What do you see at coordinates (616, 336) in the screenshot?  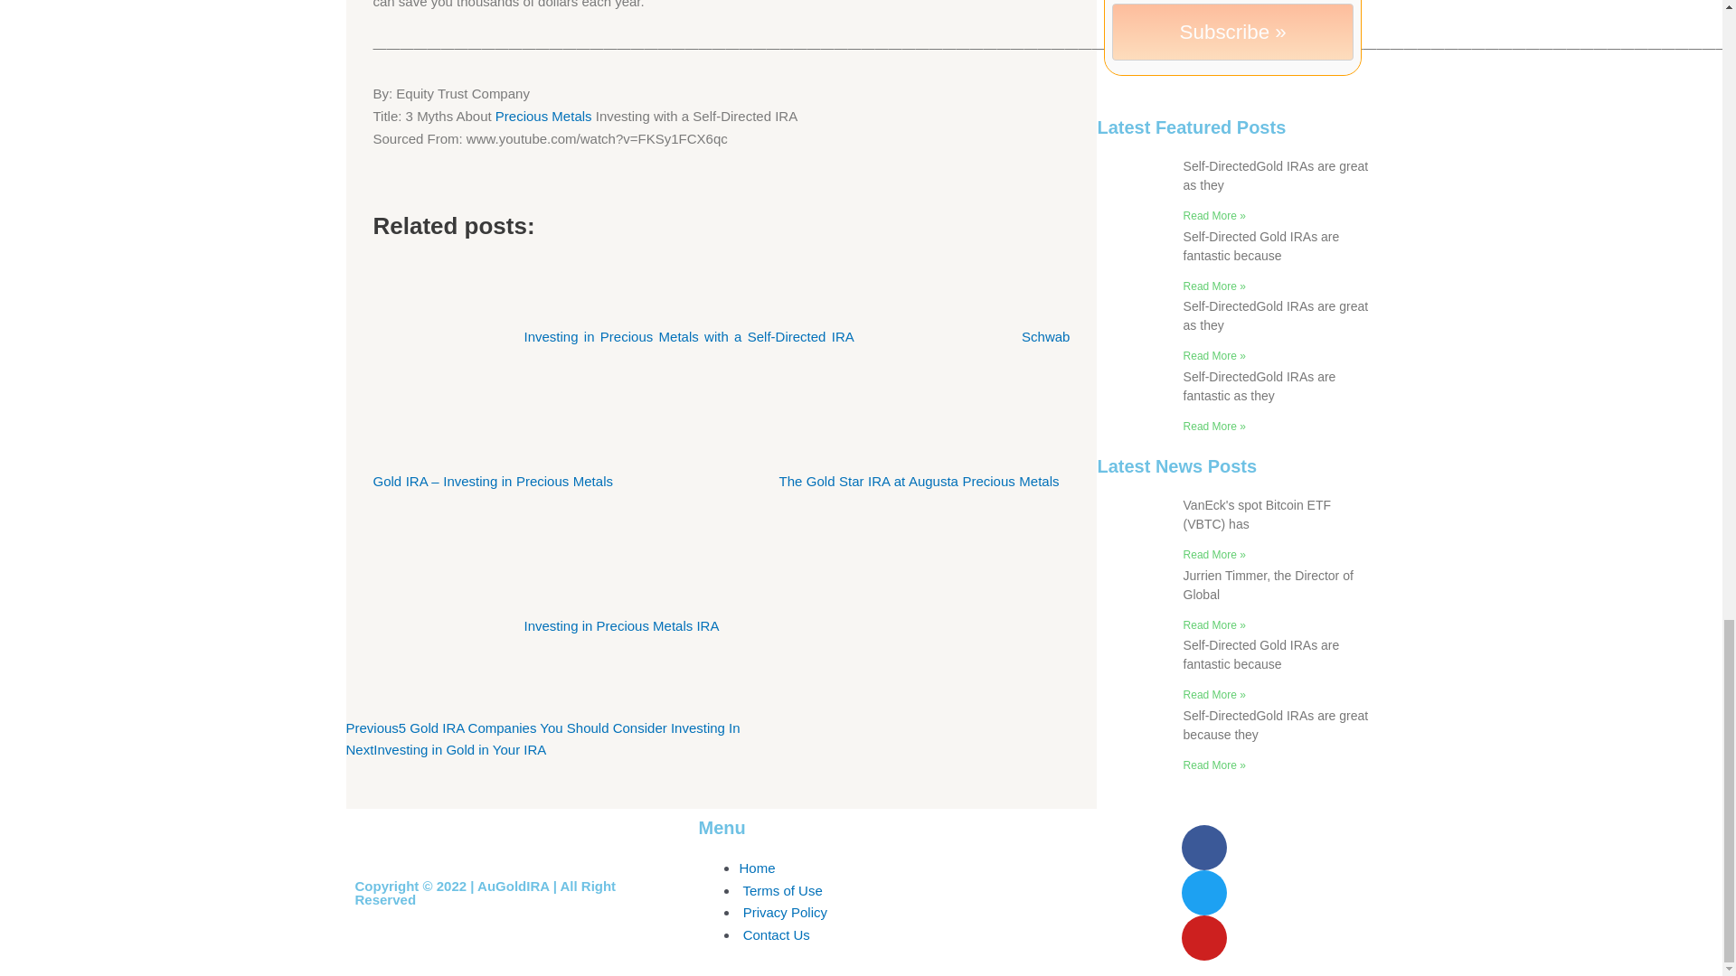 I see `Investing in Precious Metals IRA` at bounding box center [616, 336].